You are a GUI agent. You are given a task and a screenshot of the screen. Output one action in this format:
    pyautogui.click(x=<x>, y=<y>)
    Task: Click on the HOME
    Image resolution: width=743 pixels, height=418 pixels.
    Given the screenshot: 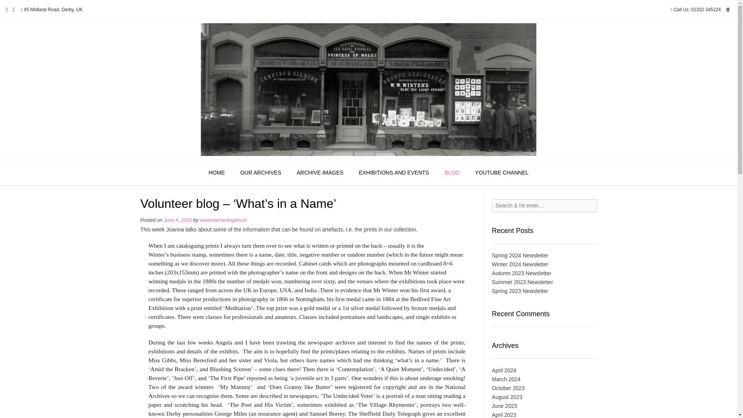 What is the action you would take?
    pyautogui.click(x=216, y=173)
    